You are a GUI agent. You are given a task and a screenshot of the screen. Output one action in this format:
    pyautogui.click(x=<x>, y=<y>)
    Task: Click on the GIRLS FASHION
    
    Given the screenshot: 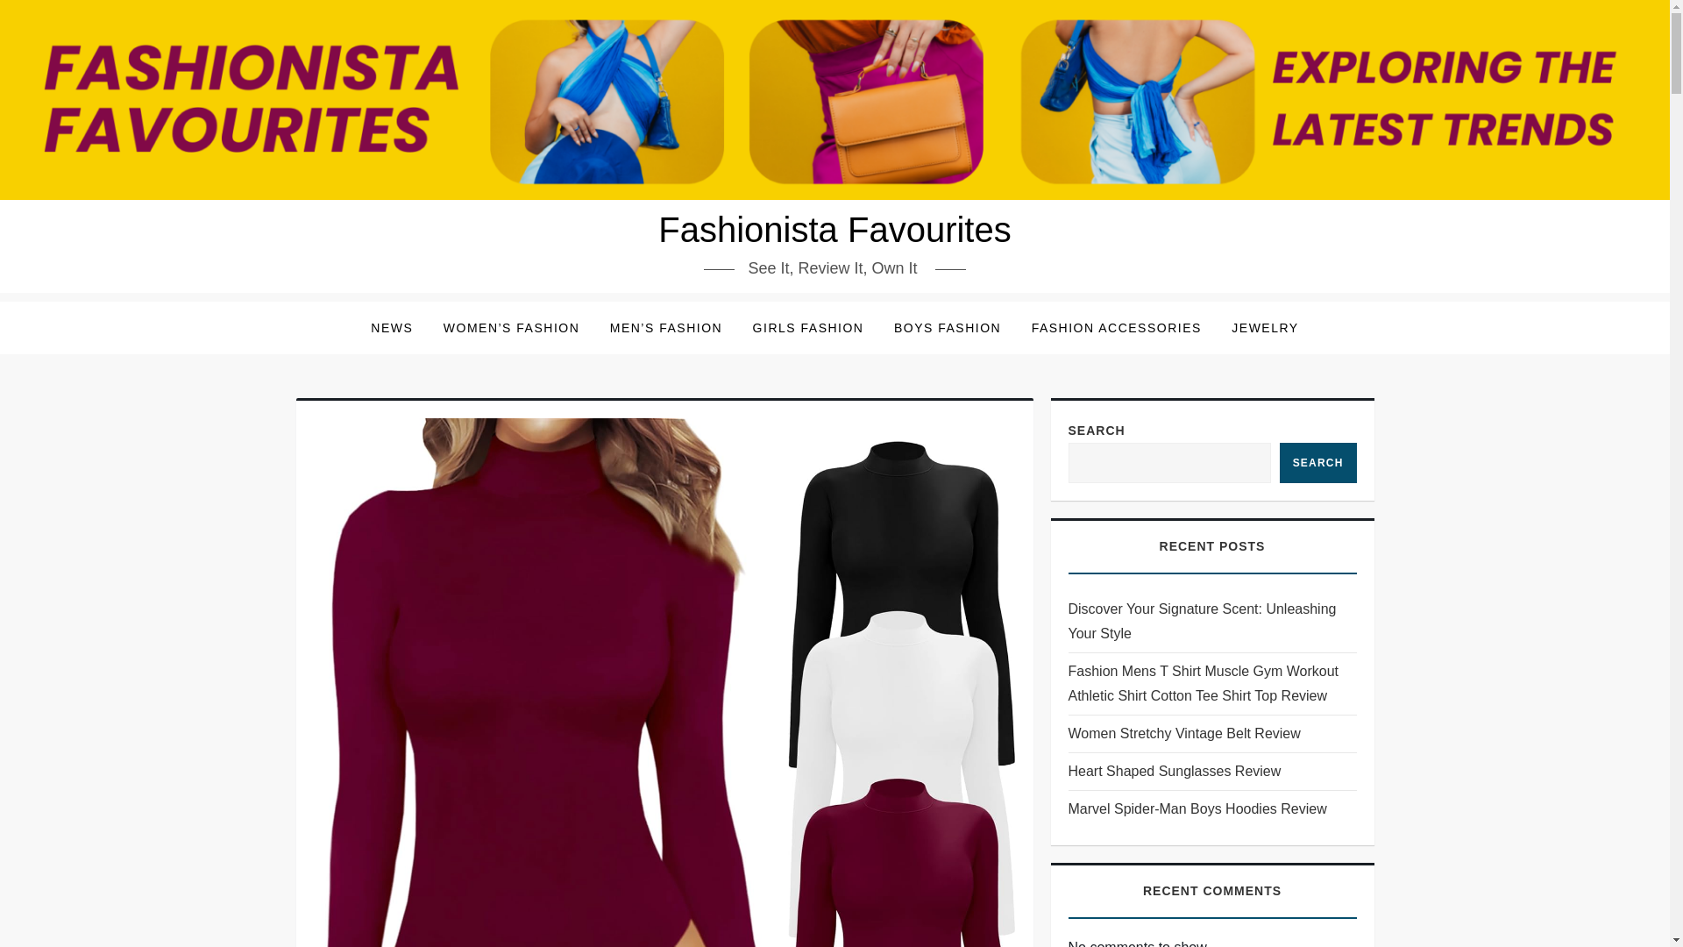 What is the action you would take?
    pyautogui.click(x=808, y=328)
    